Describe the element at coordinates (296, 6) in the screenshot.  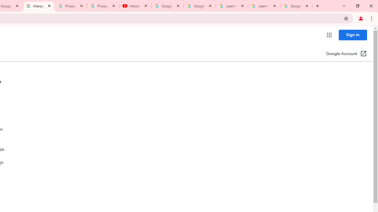
I see `Google Account` at that location.